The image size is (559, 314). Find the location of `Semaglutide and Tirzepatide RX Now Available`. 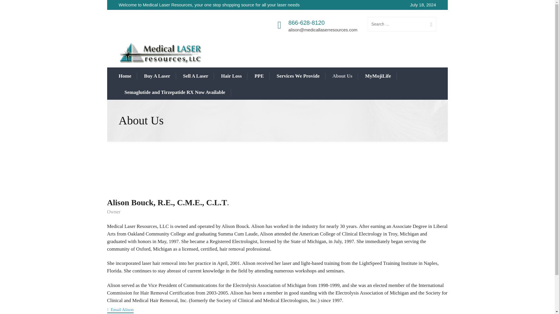

Semaglutide and Tirzepatide RX Now Available is located at coordinates (175, 92).